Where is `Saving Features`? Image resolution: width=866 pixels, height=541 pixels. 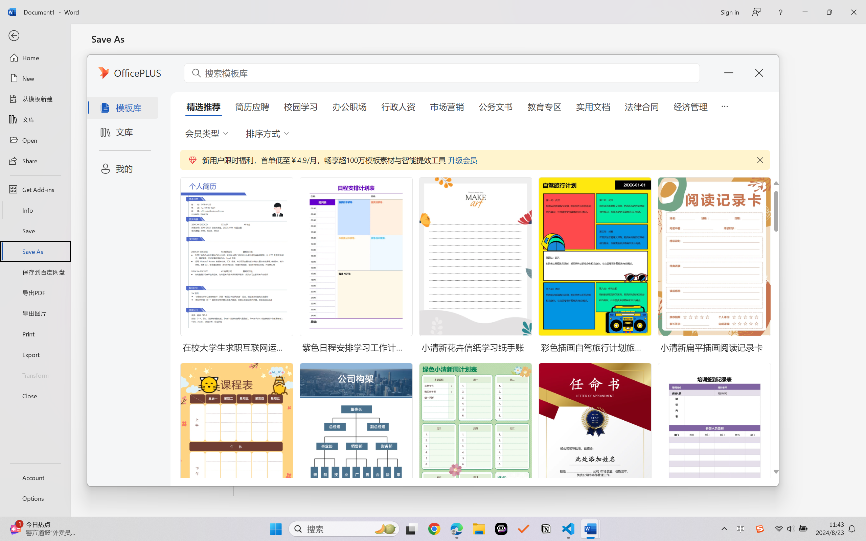 Saving Features is located at coordinates (163, 281).